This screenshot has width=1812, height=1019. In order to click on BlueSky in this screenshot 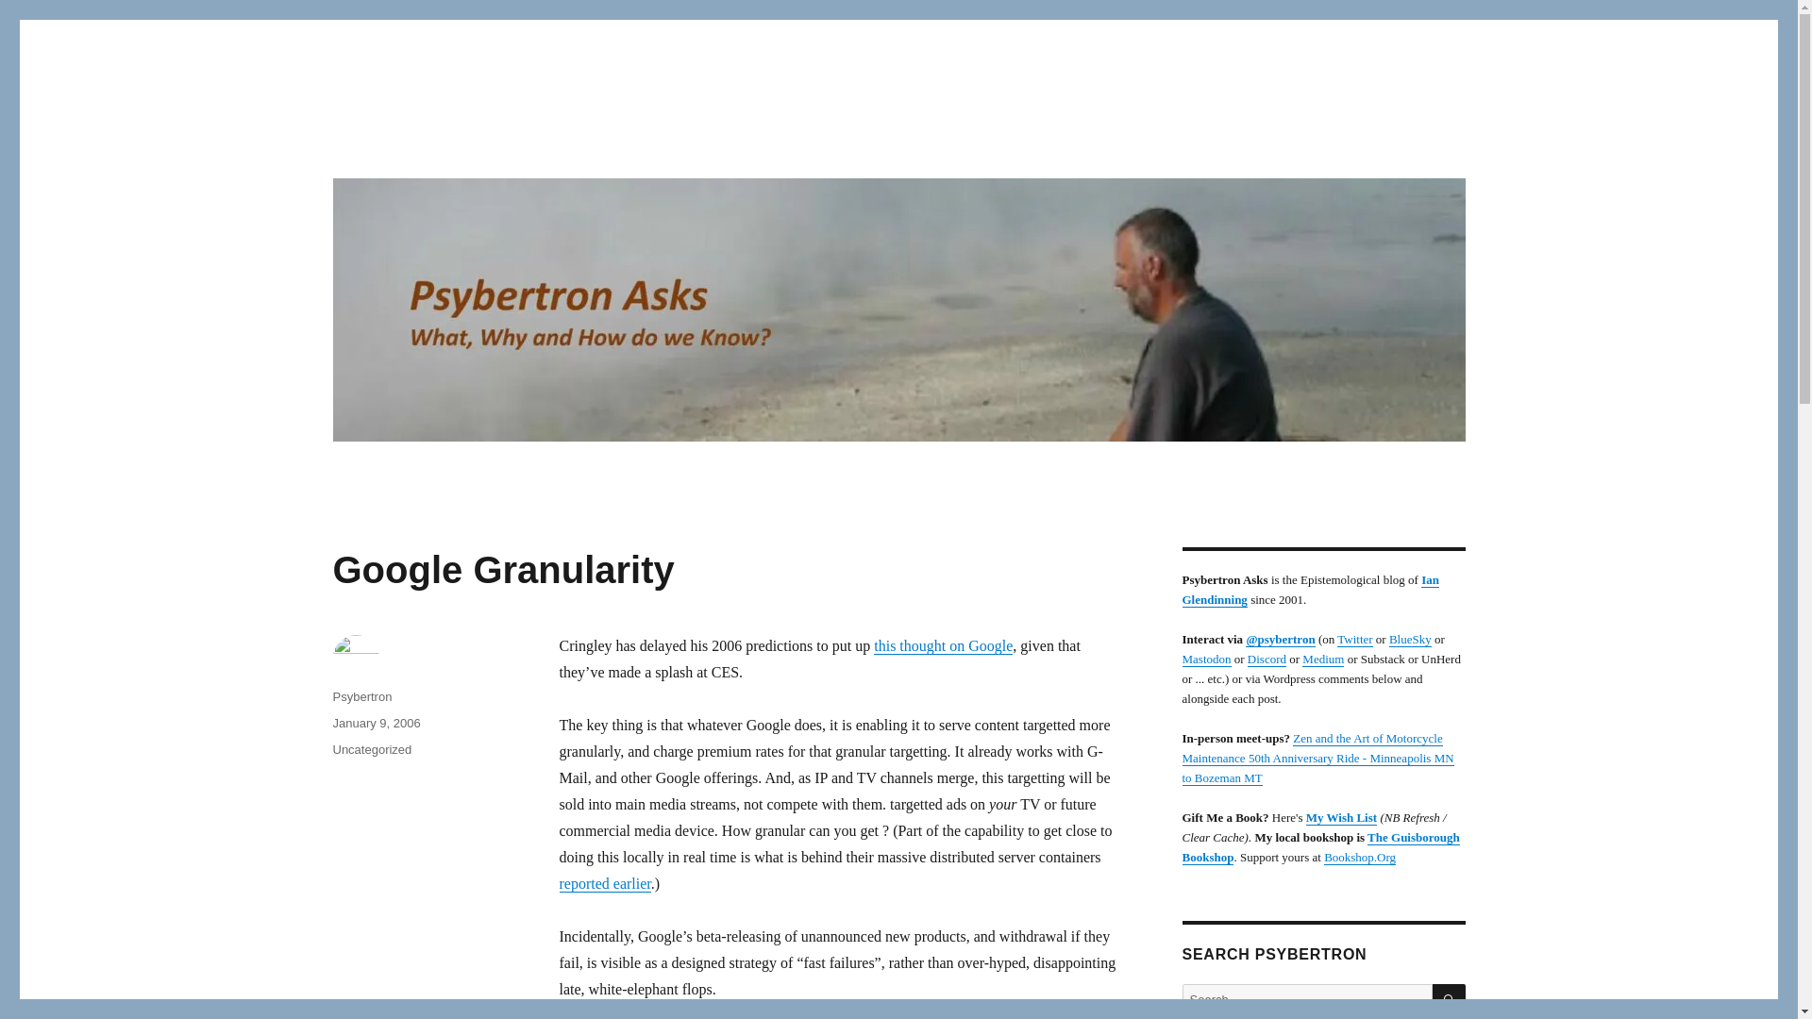, I will do `click(1410, 638)`.